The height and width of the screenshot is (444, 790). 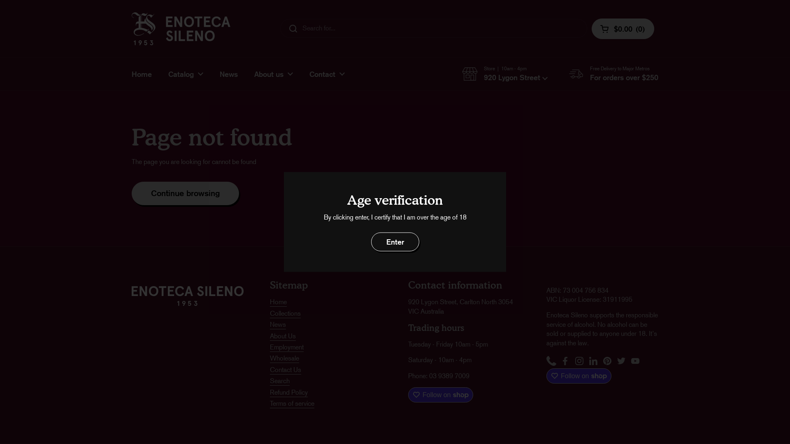 I want to click on Twitter, so click(x=621, y=361).